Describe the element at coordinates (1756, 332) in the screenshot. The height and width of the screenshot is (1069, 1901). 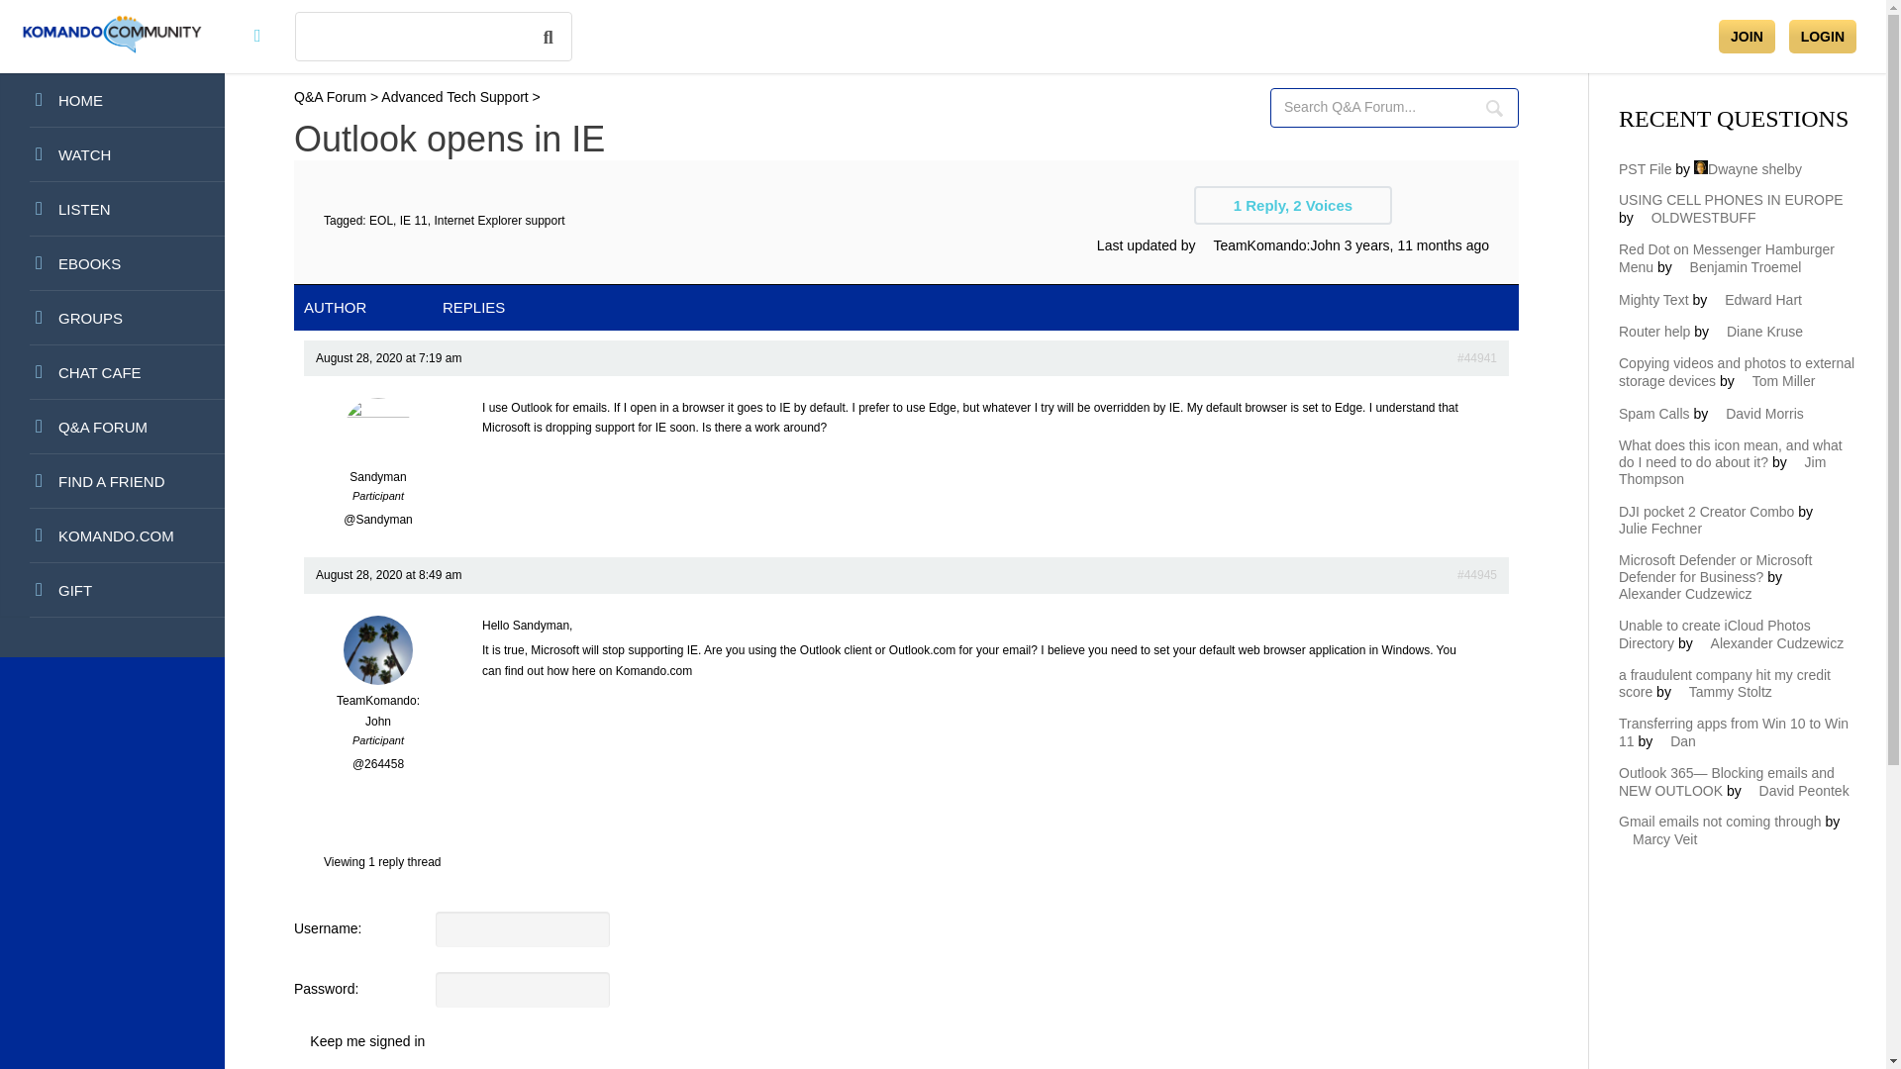
I see `View Diane Kruse's profile` at that location.